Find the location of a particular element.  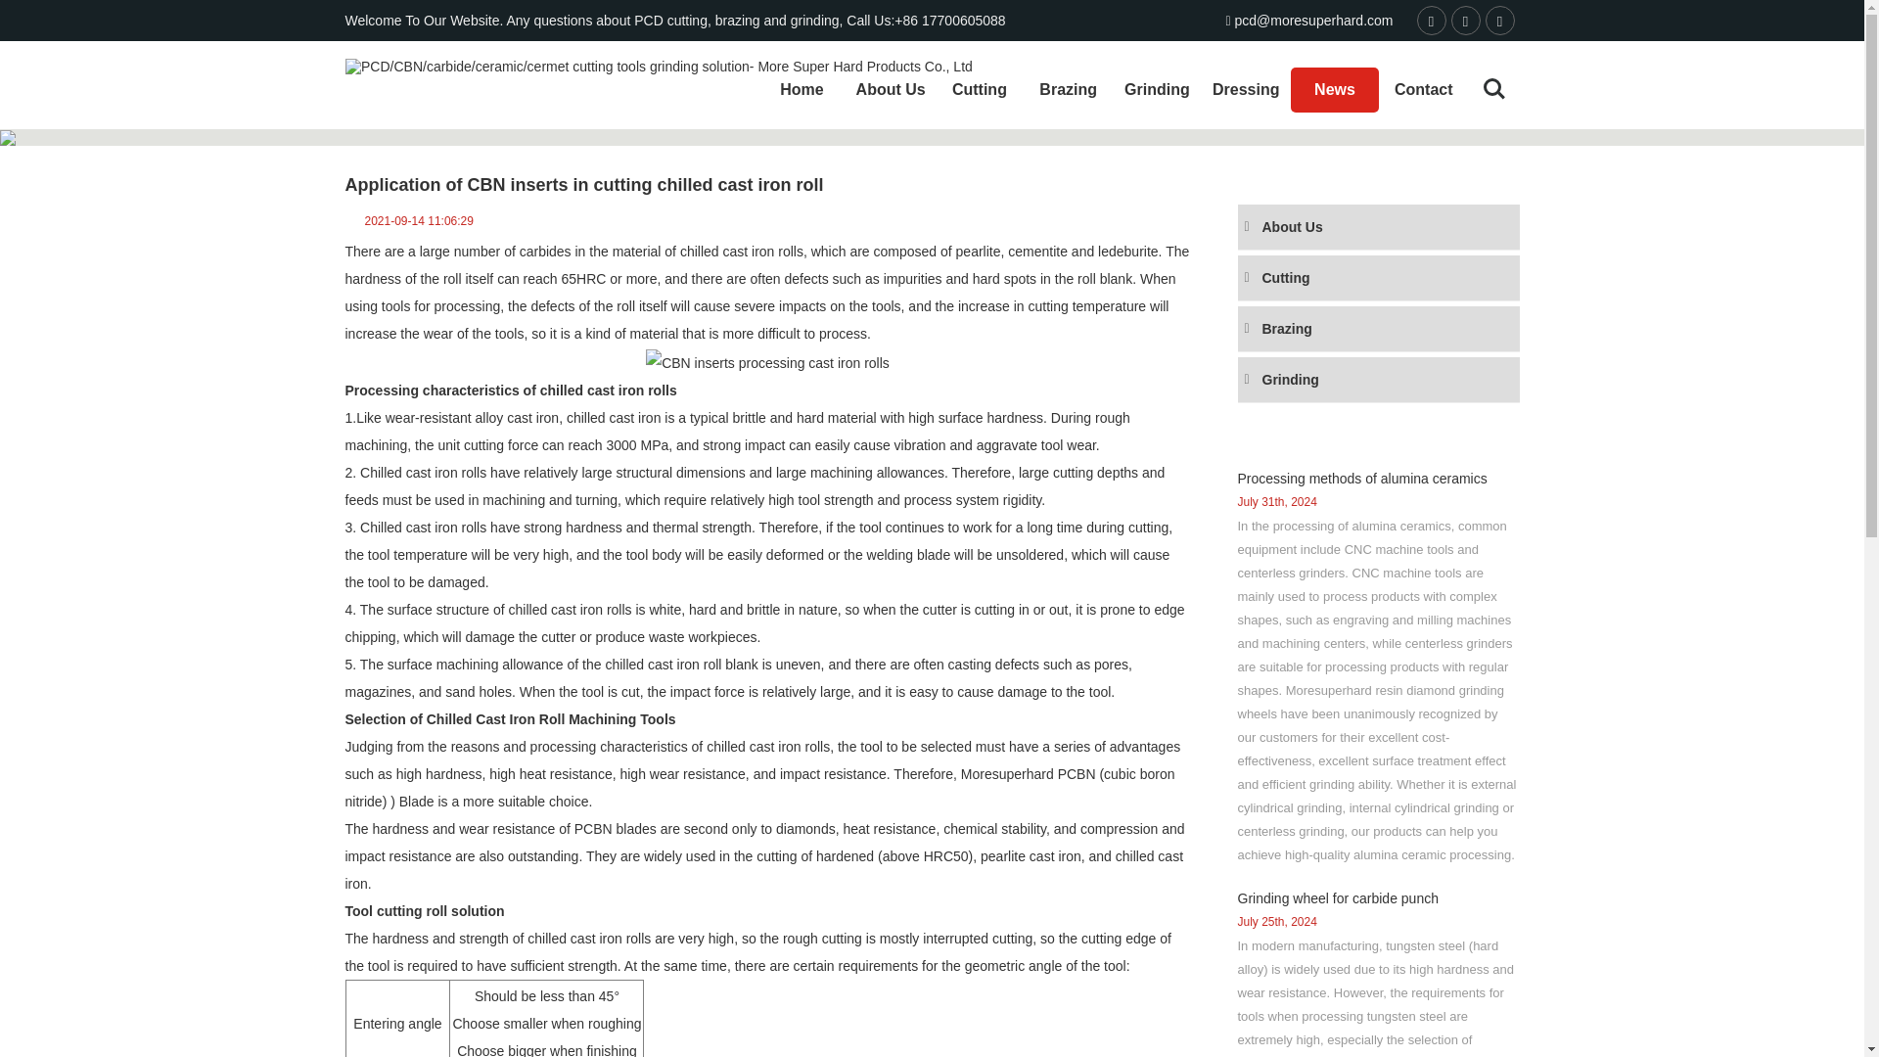

Contact is located at coordinates (1423, 90).